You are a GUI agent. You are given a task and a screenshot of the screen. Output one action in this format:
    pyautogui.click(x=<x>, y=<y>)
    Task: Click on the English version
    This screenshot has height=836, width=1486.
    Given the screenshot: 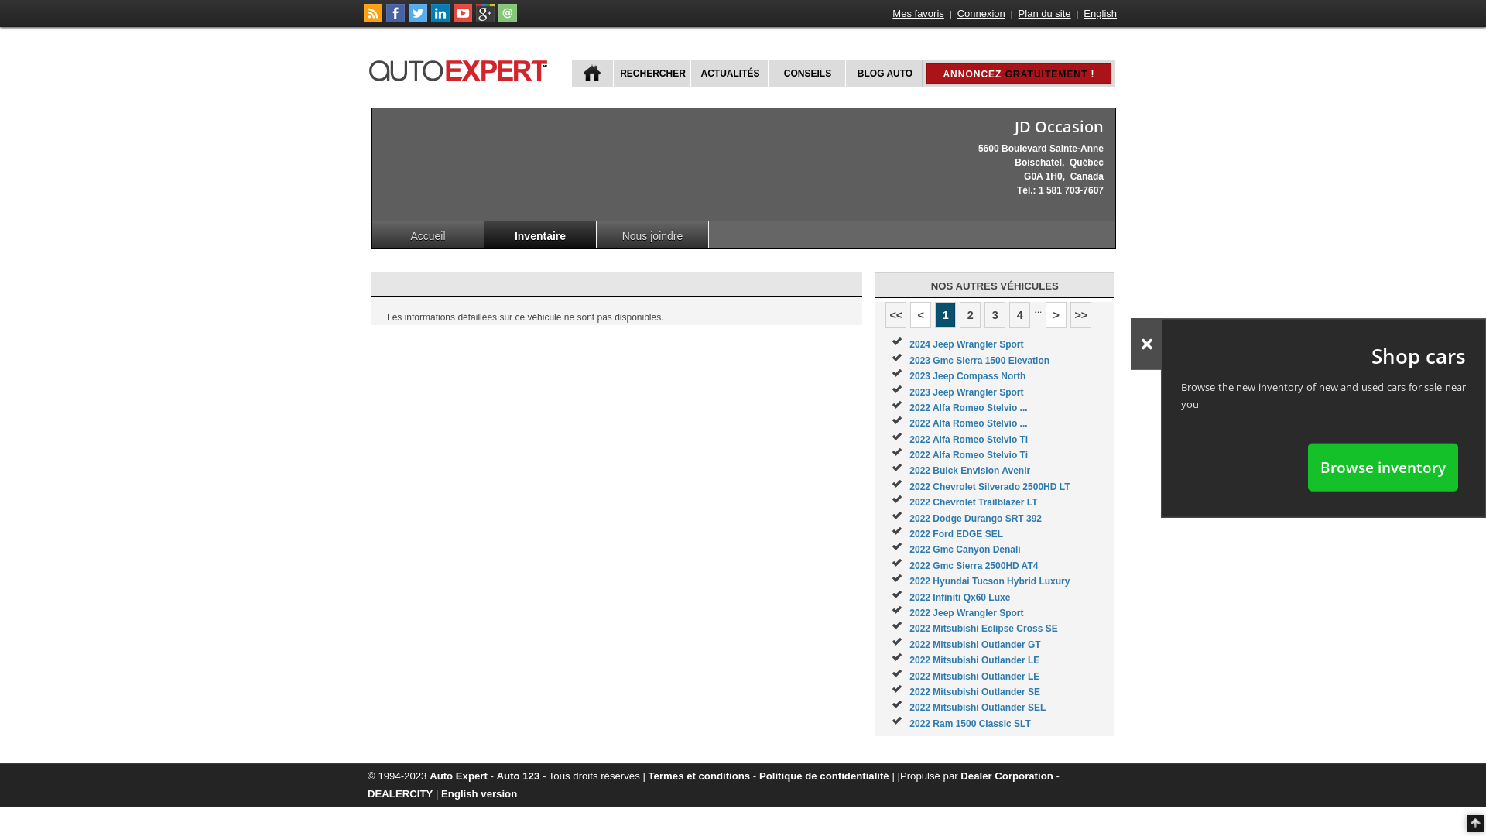 What is the action you would take?
    pyautogui.click(x=479, y=793)
    